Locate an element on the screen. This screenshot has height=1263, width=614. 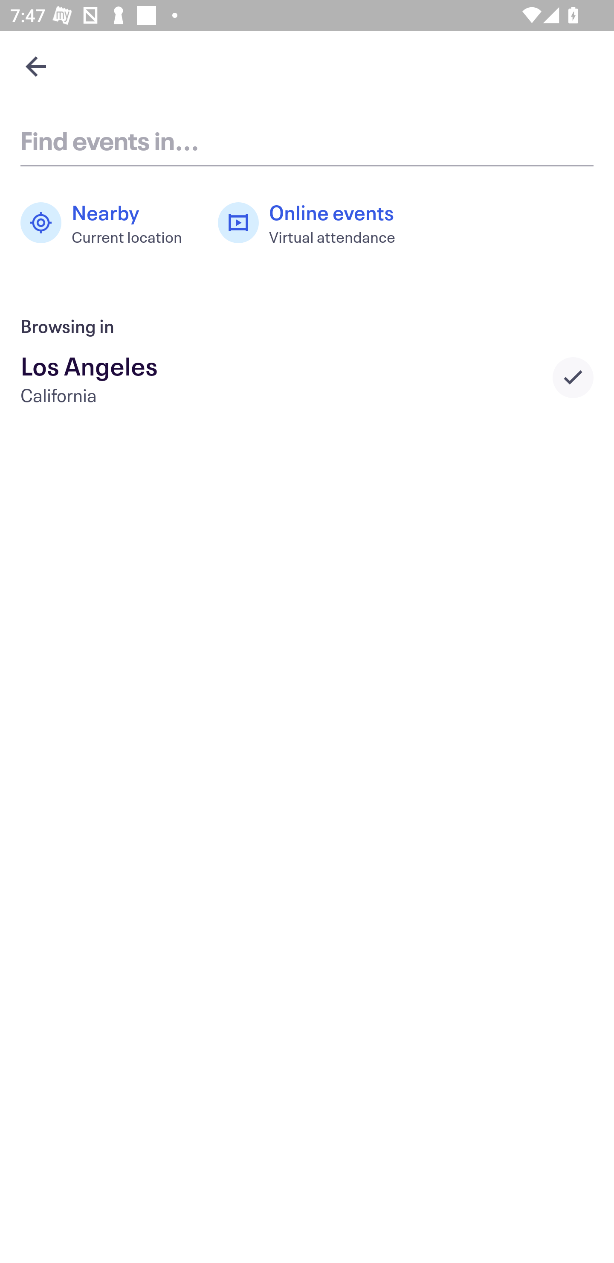
Nearby Current location is located at coordinates (109, 223).